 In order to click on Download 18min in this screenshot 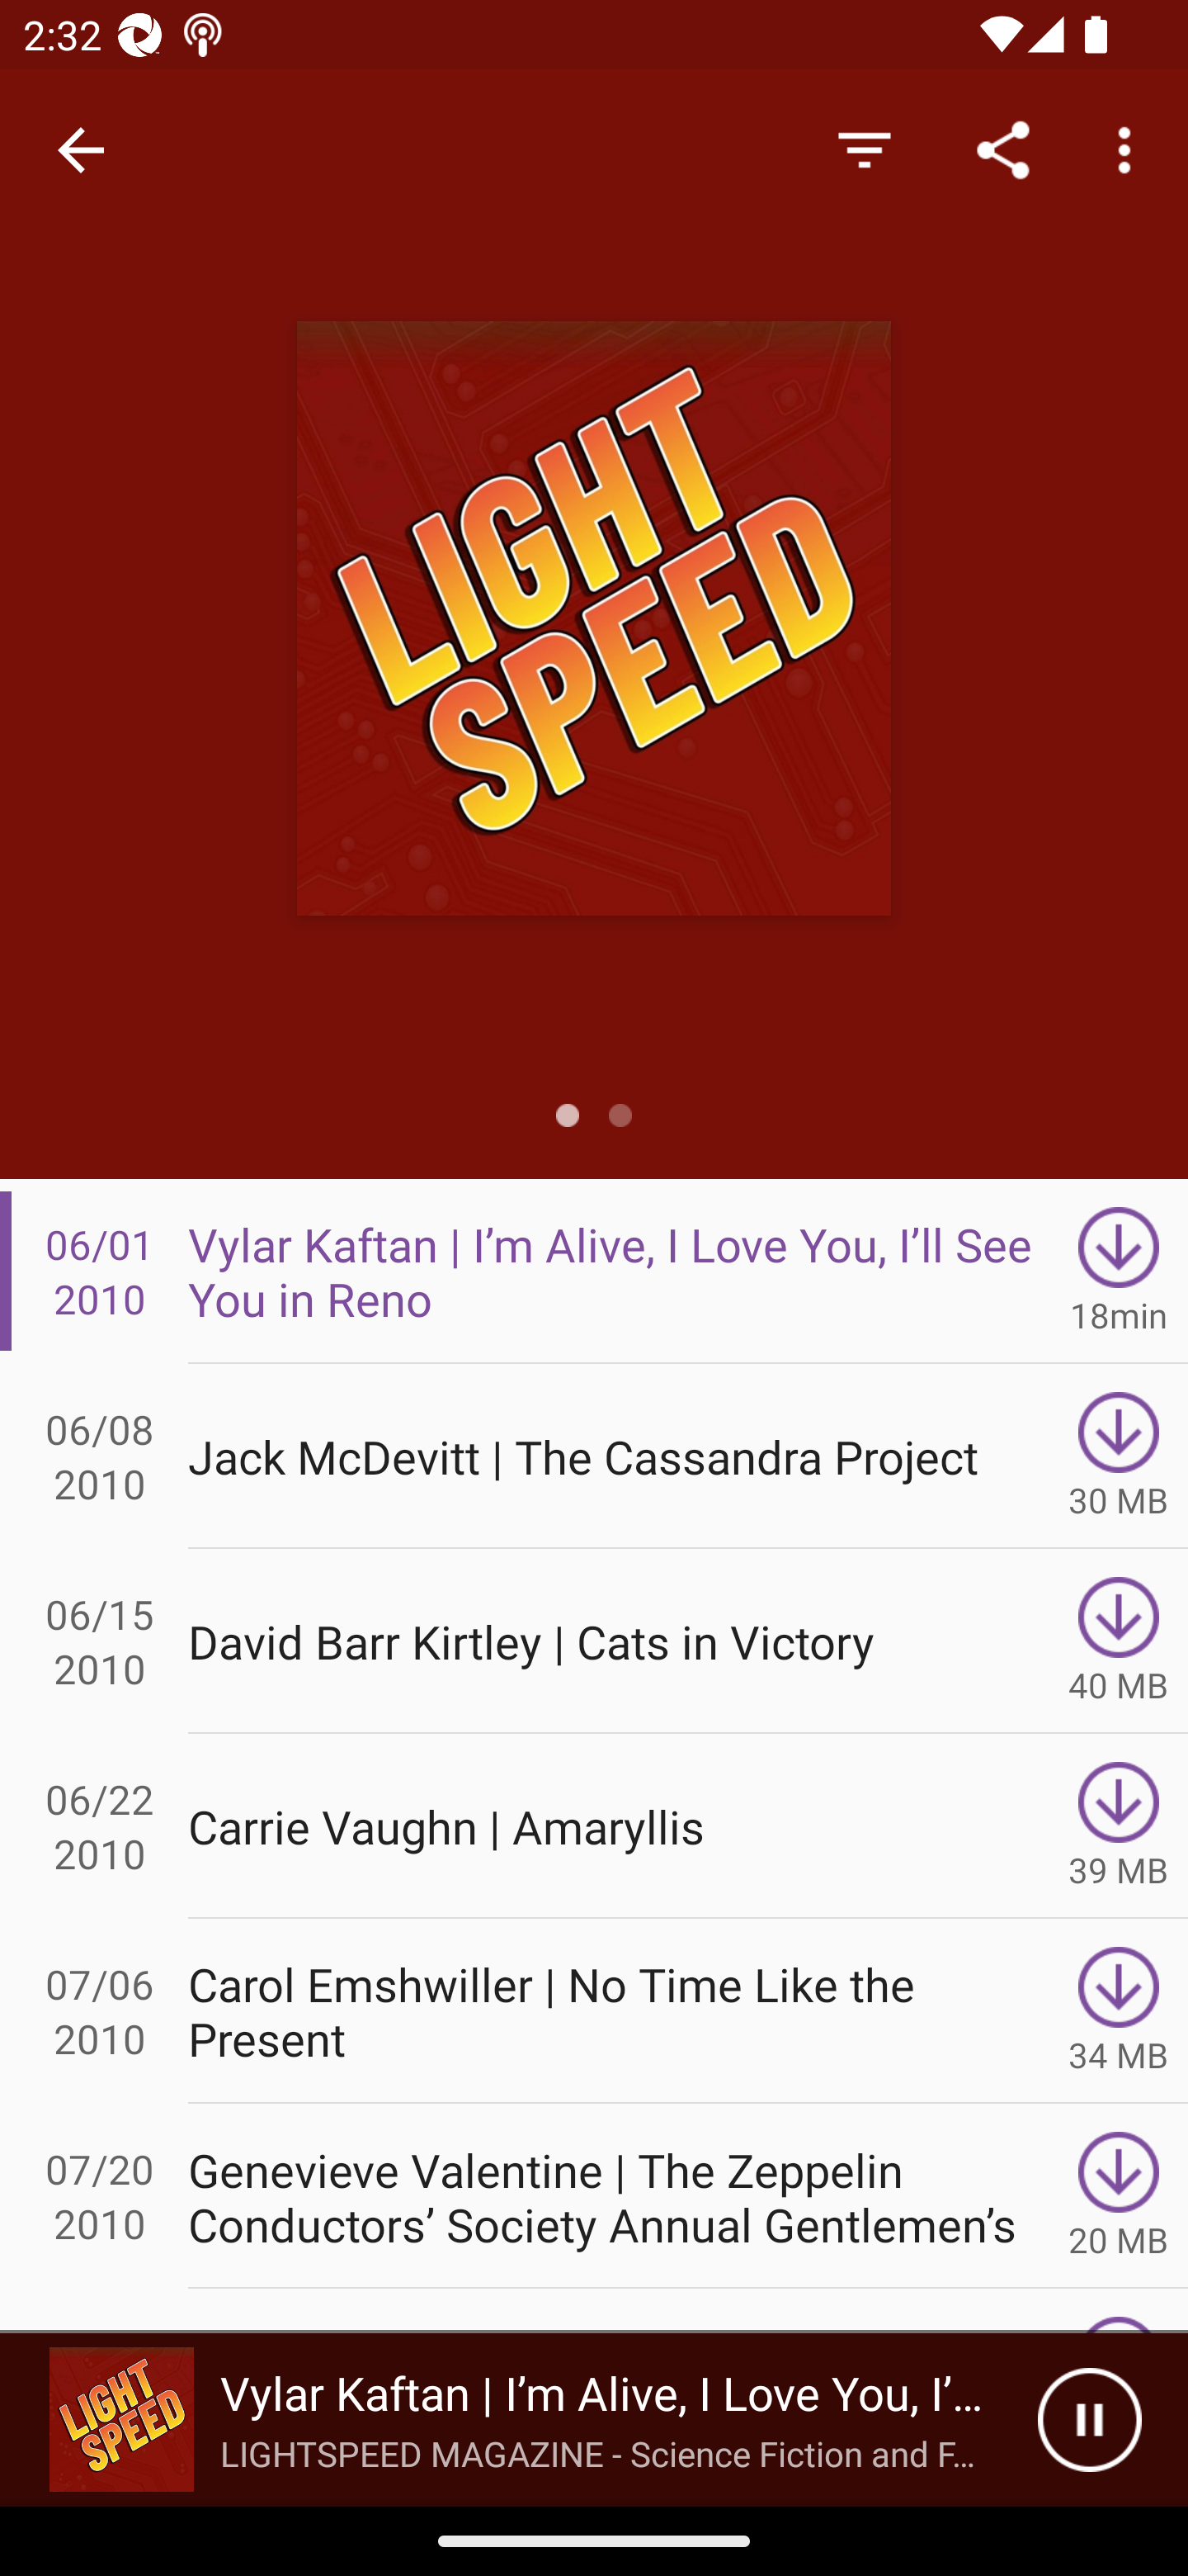, I will do `click(1119, 1271)`.